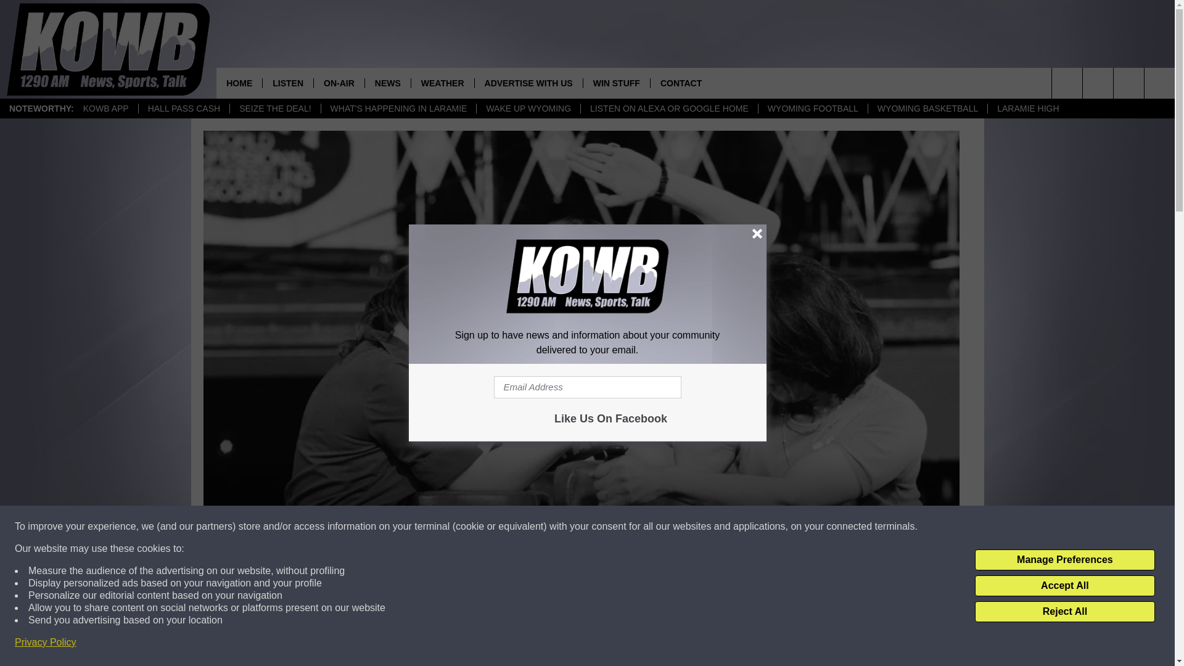 The image size is (1184, 666). I want to click on Share on Facebook, so click(421, 644).